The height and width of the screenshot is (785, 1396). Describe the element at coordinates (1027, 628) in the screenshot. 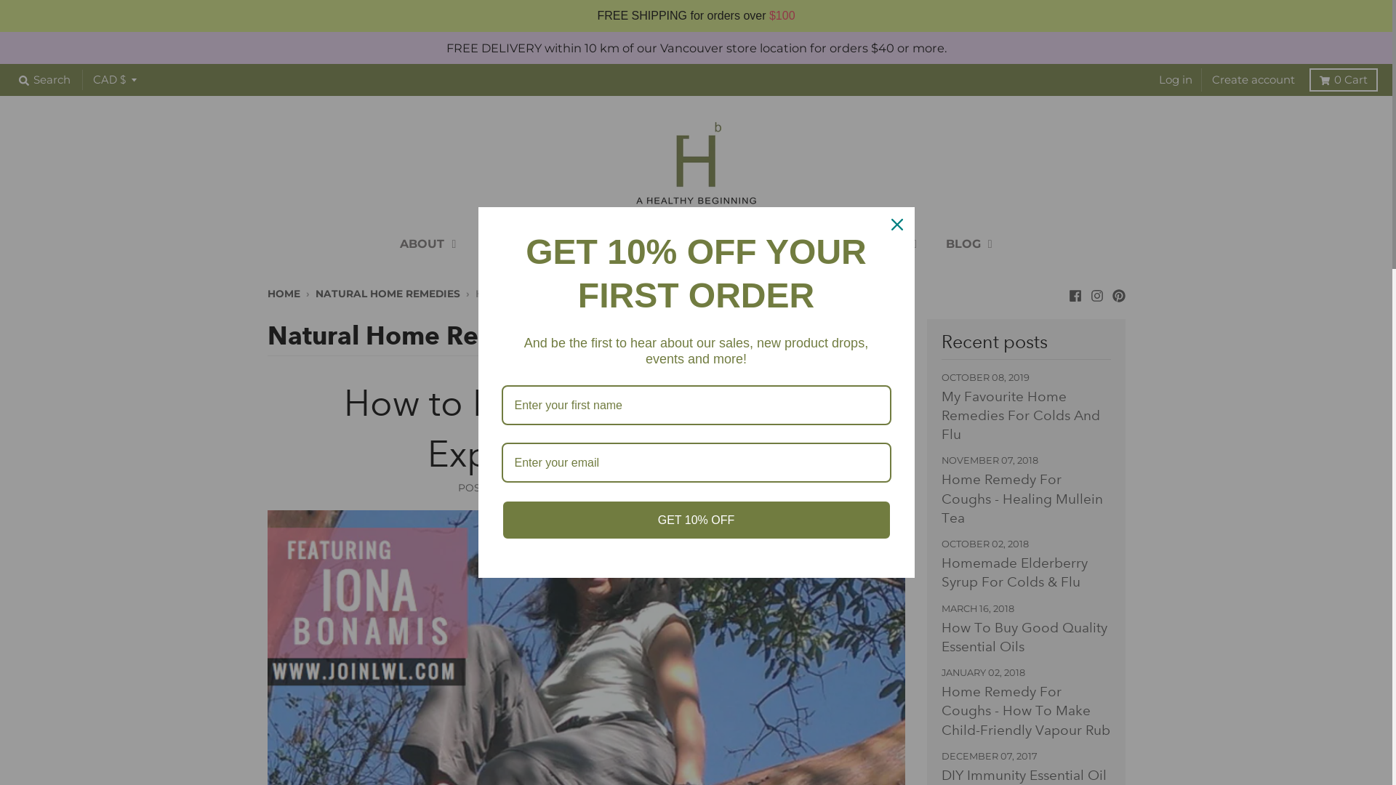

I see `MARCH 16, 2018
How To Buy Good Quality Essential Oils` at that location.